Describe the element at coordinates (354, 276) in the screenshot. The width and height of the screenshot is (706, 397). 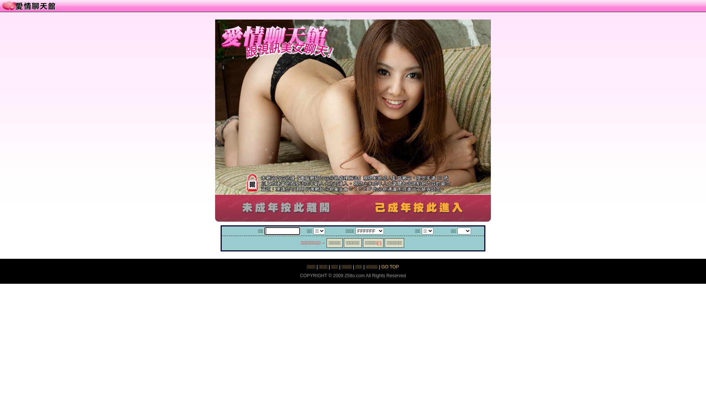
I see `258o.com` at that location.